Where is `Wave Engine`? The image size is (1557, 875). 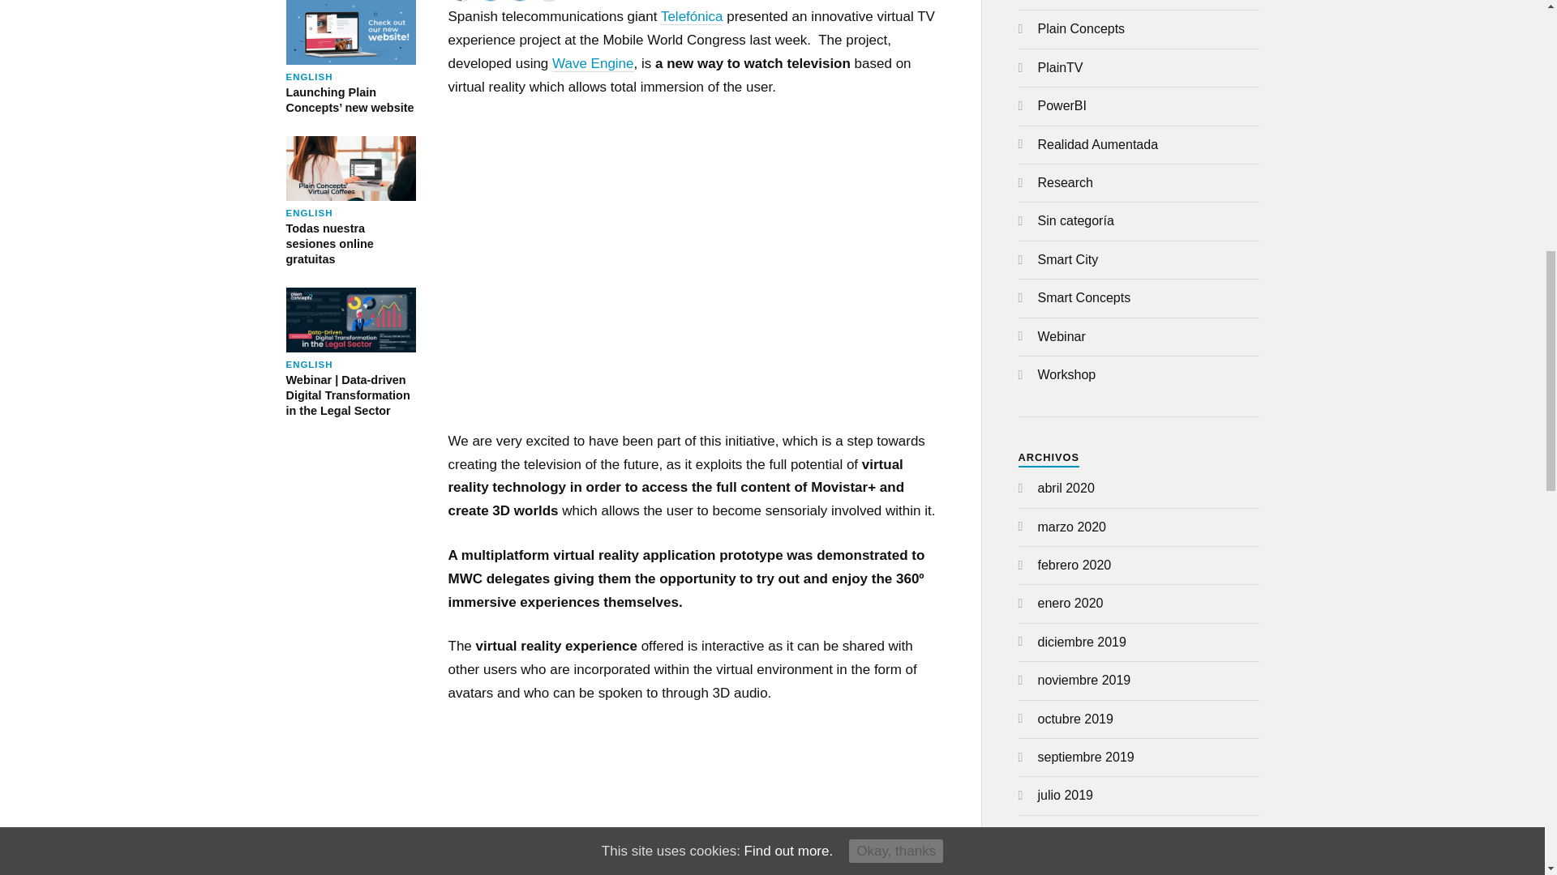
Wave Engine is located at coordinates (593, 63).